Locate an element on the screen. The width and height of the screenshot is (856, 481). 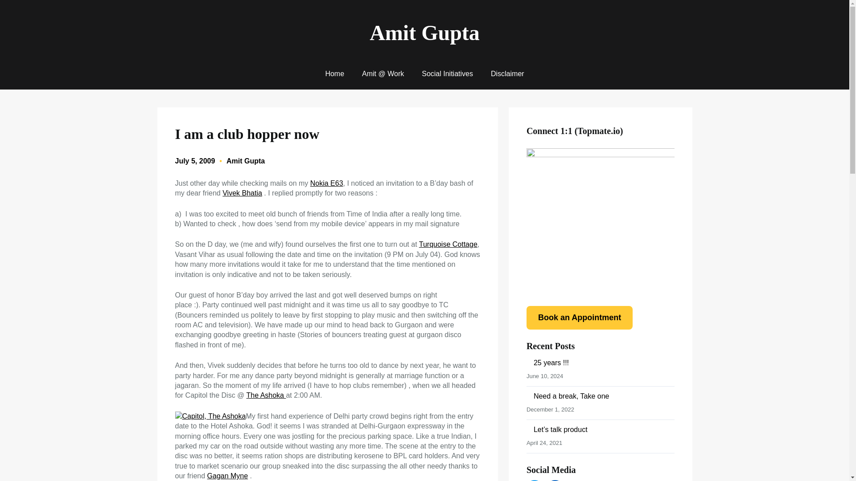
Capitol, The Ashoka is located at coordinates (210, 416).